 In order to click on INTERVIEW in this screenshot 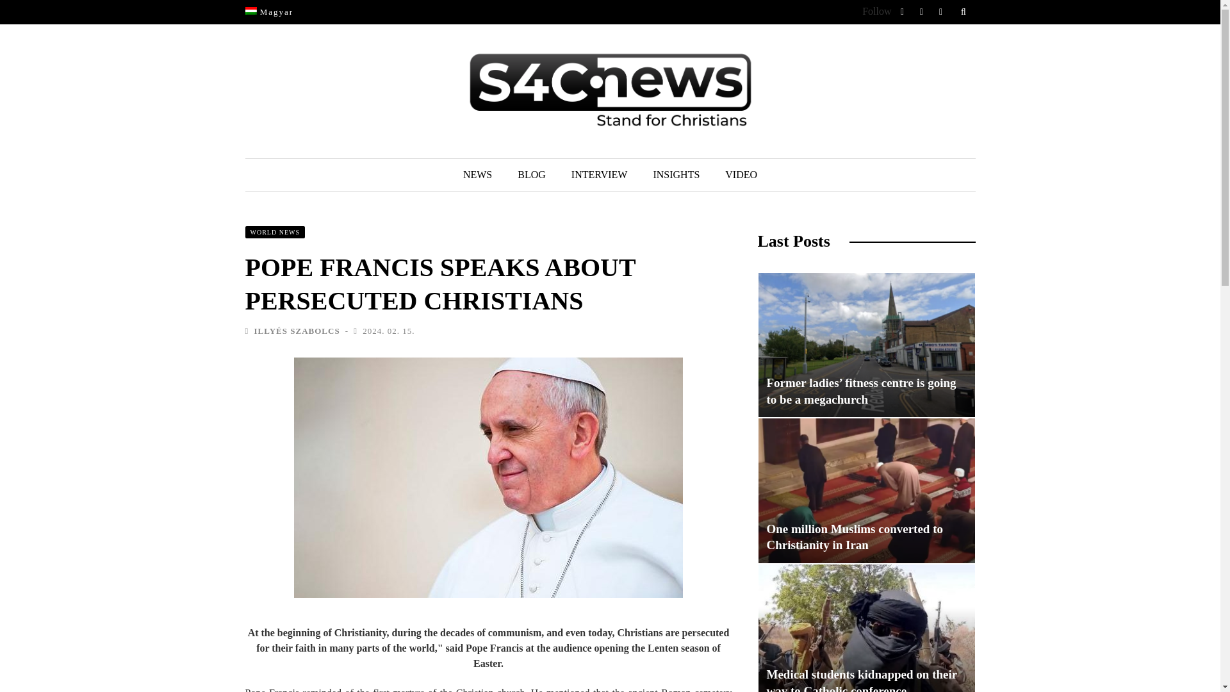, I will do `click(600, 175)`.